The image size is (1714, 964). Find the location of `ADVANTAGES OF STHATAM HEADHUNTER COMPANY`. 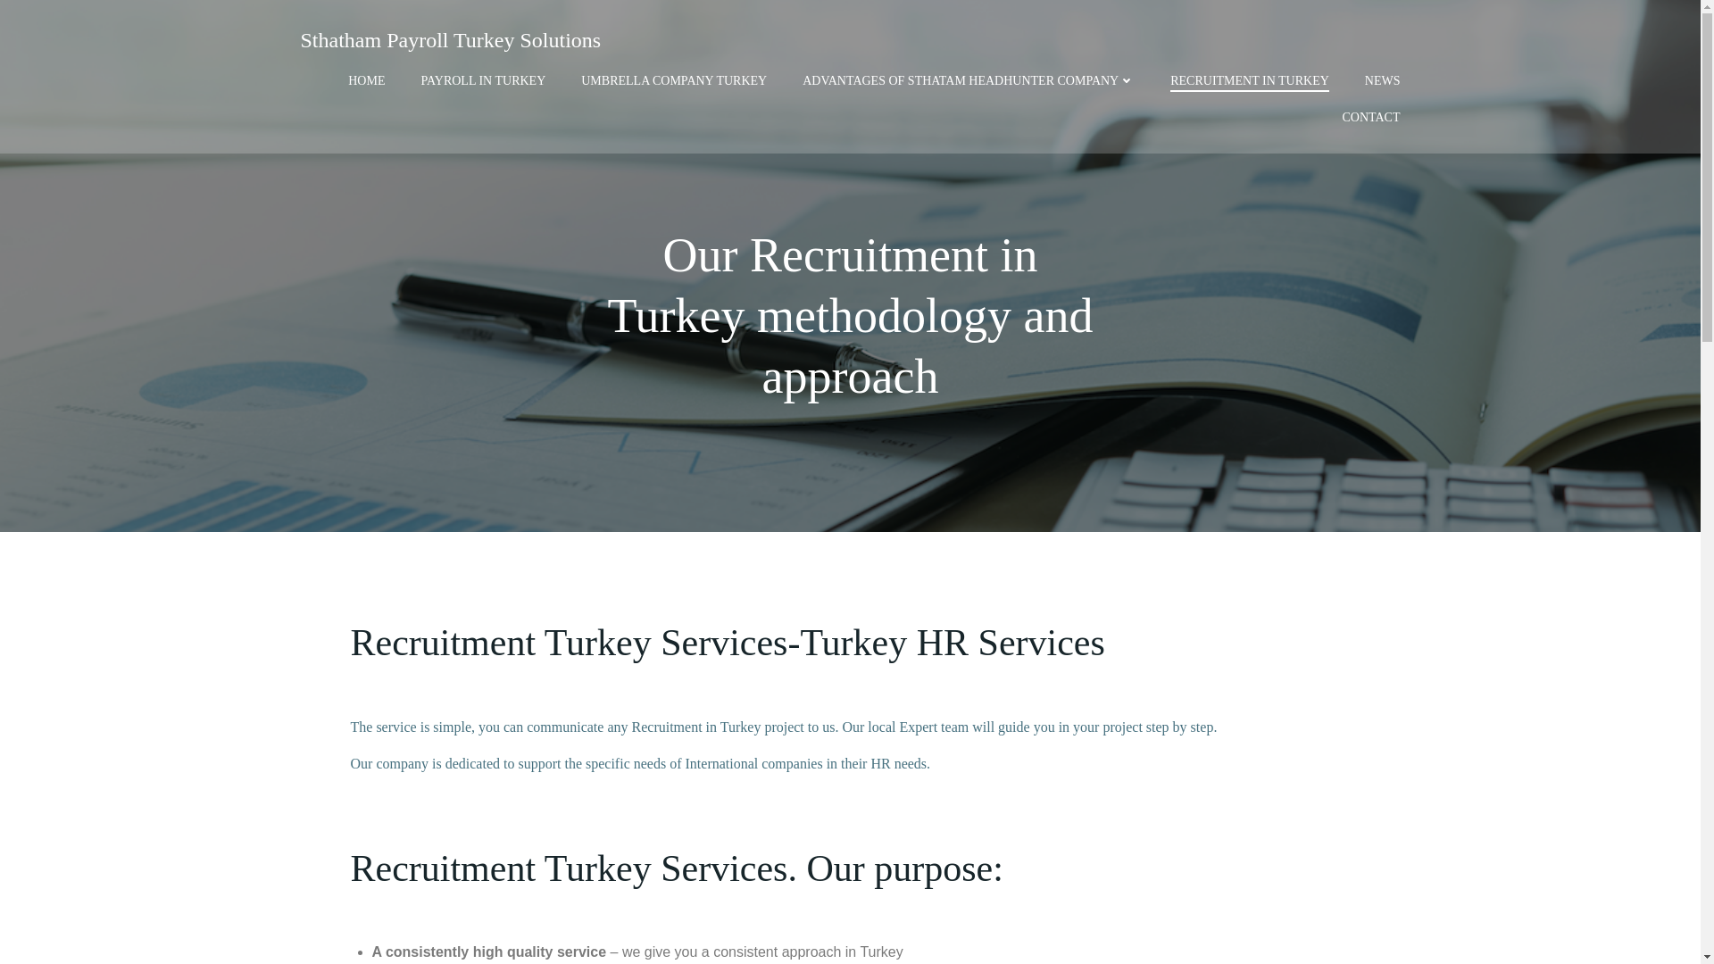

ADVANTAGES OF STHATAM HEADHUNTER COMPANY is located at coordinates (968, 80).